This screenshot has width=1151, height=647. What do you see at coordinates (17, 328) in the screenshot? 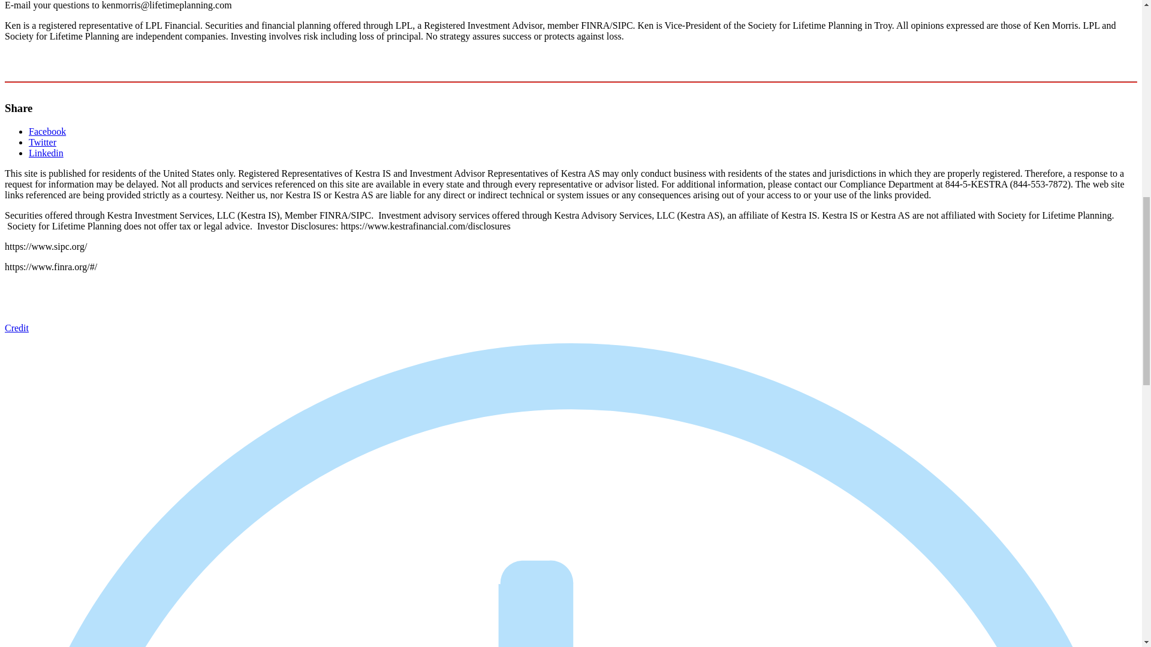
I see `Credit` at bounding box center [17, 328].